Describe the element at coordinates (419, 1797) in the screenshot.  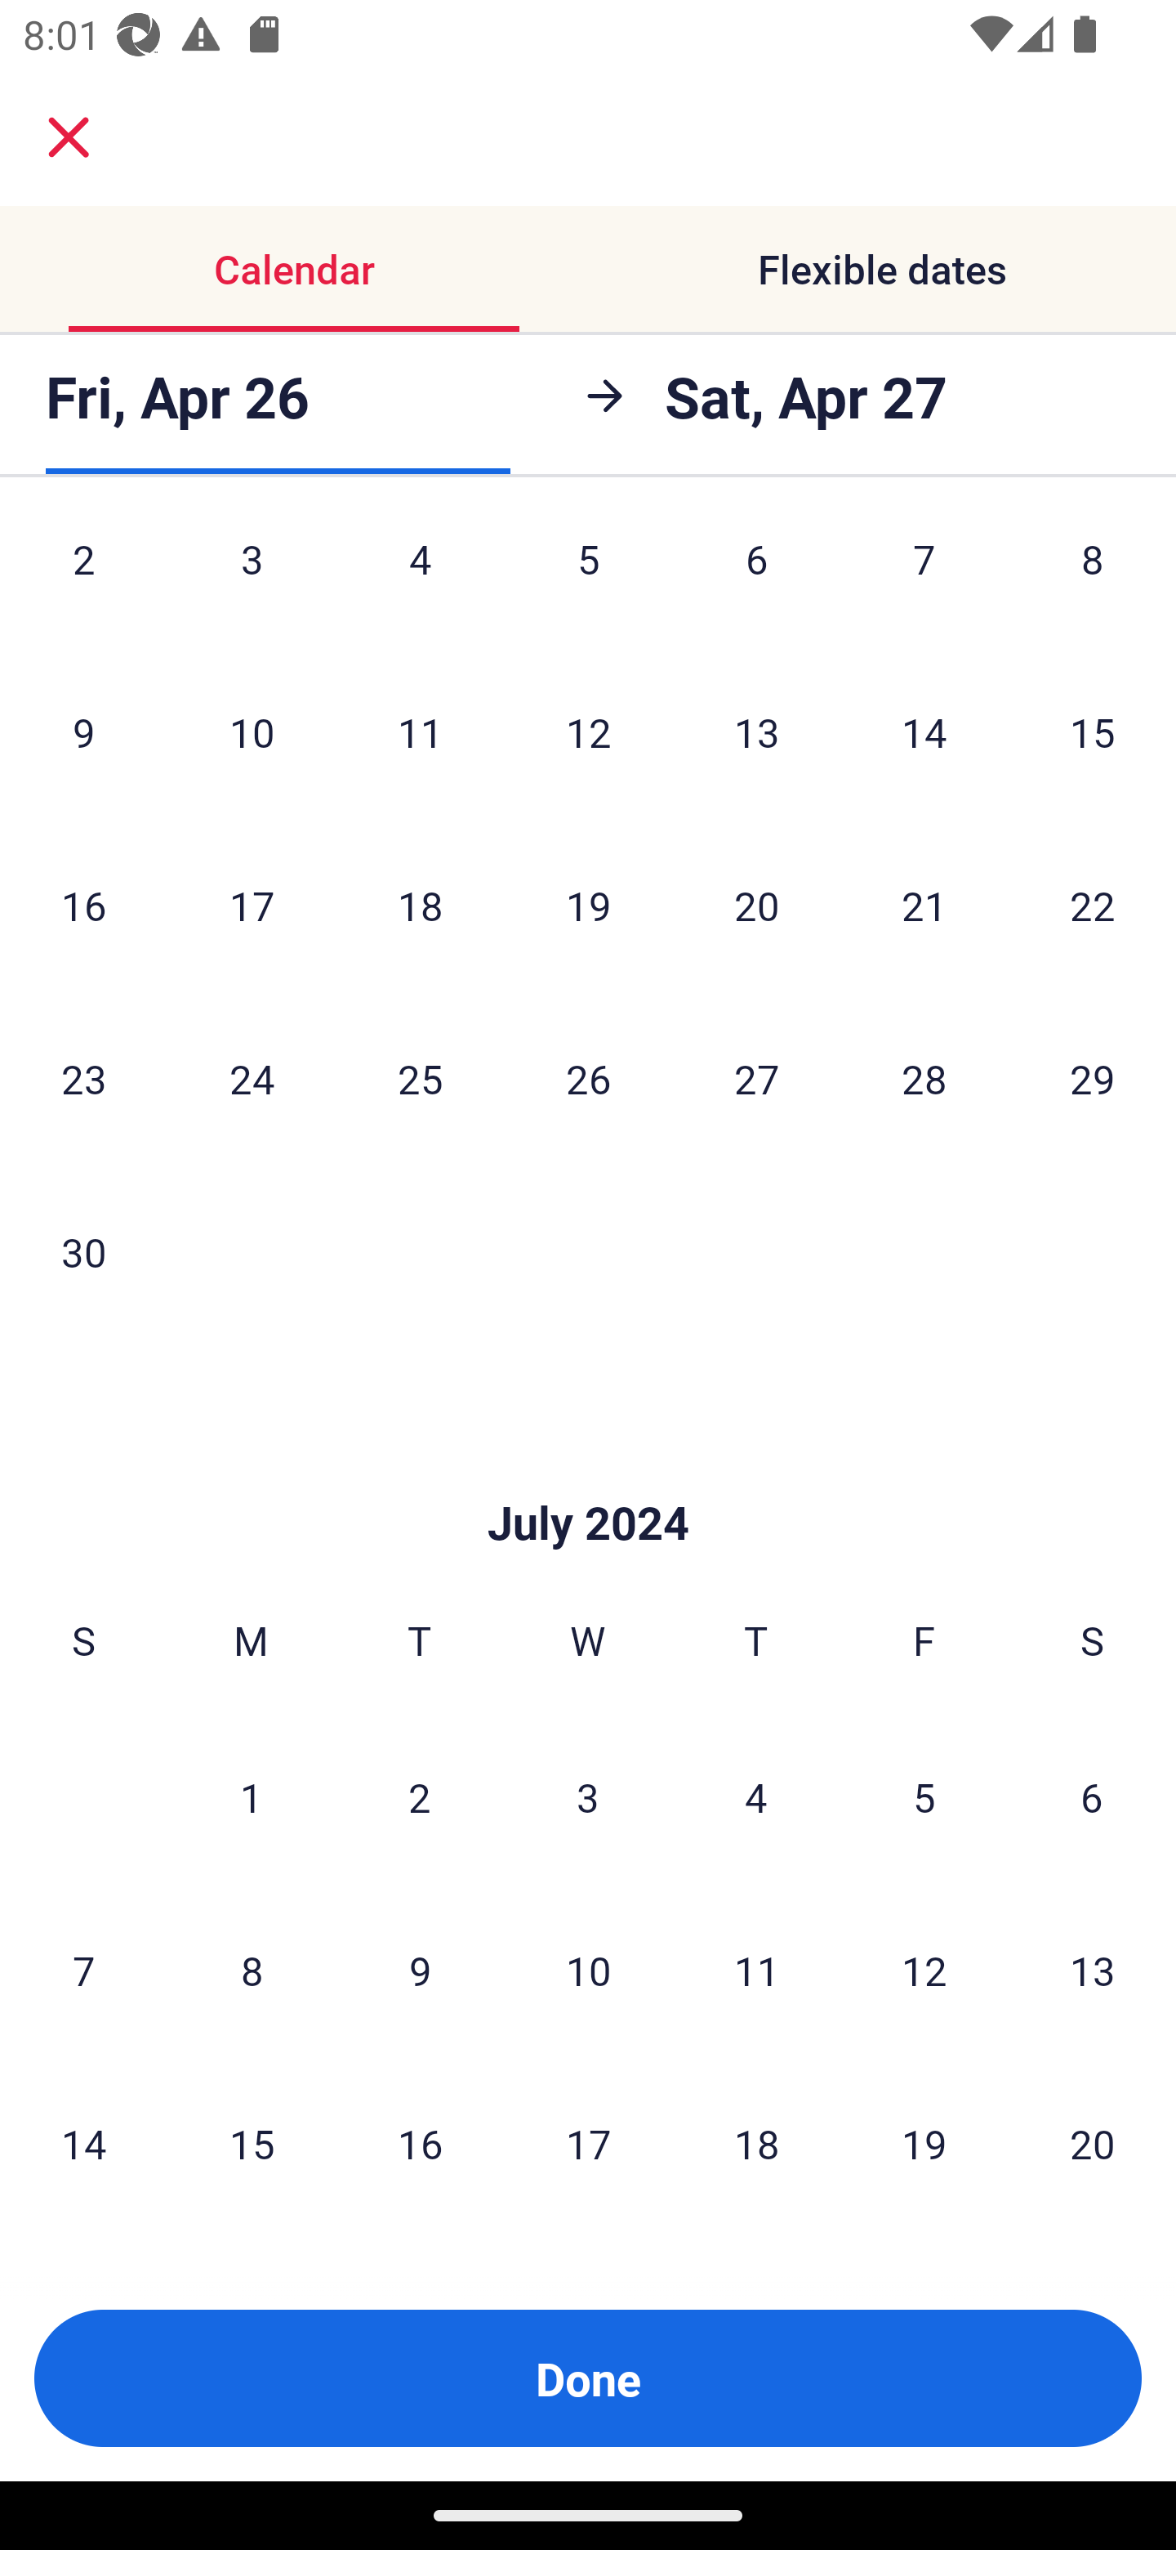
I see `2 Tuesday, July 2, 2024` at that location.